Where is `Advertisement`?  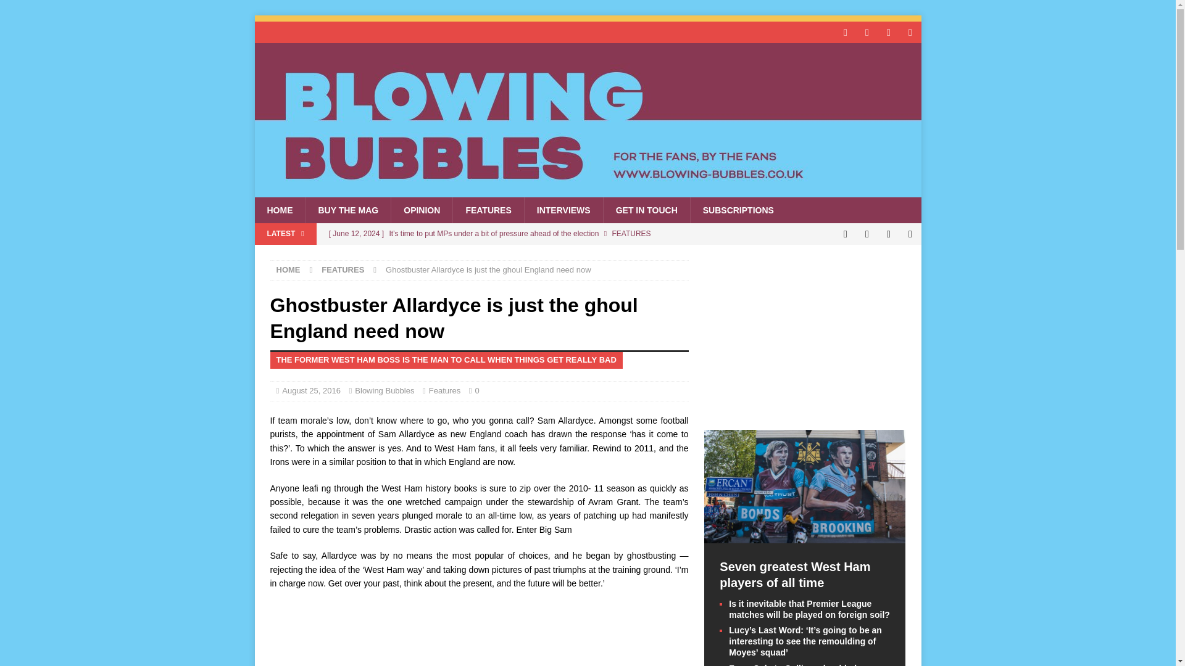 Advertisement is located at coordinates (479, 634).